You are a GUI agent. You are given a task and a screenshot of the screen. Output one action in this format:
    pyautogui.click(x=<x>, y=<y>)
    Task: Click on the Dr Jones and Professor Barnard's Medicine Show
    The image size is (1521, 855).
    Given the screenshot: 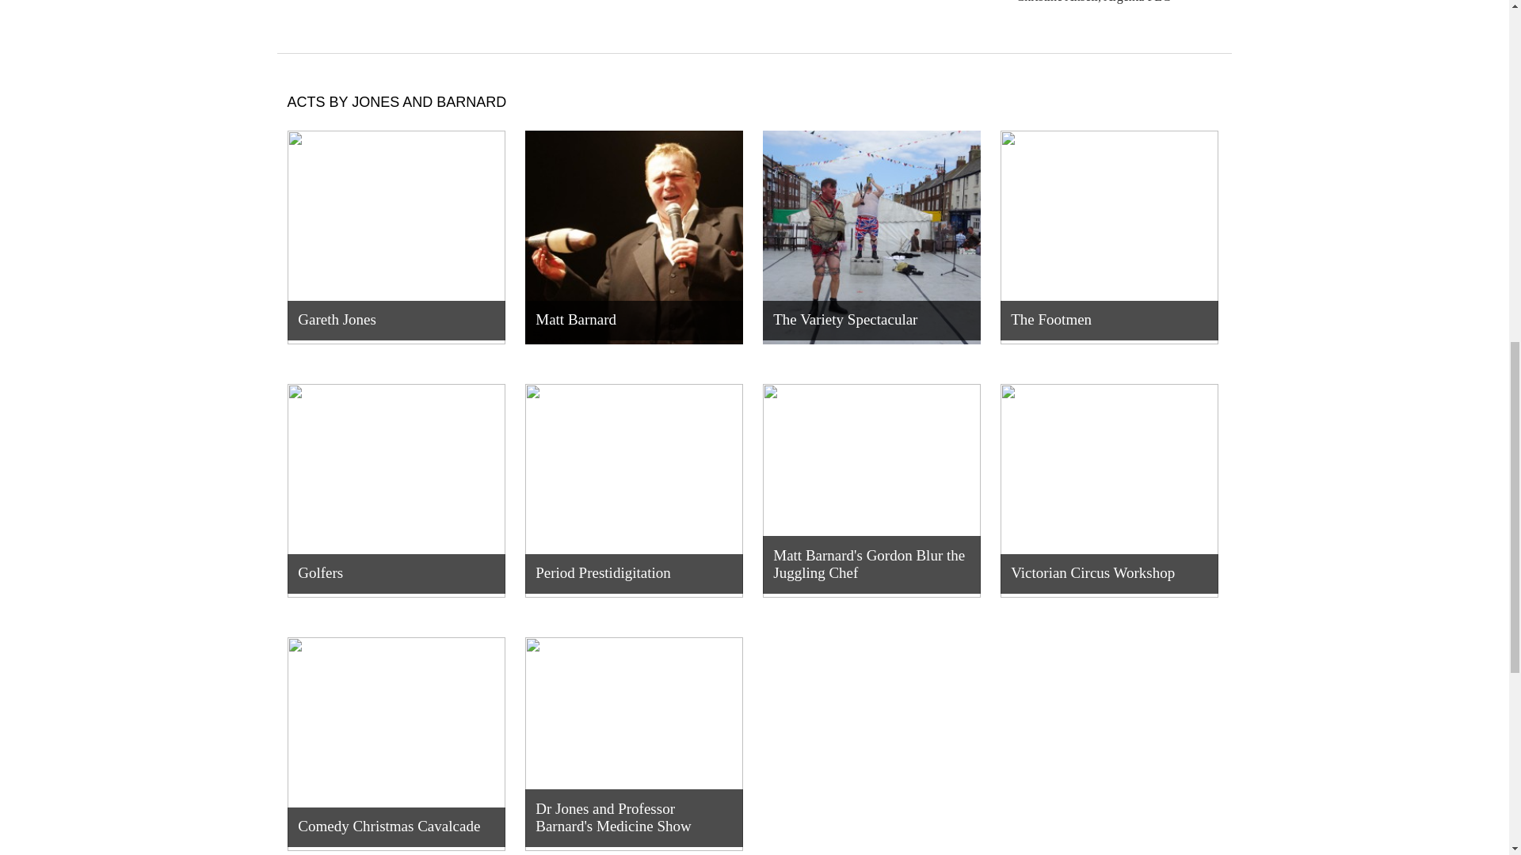 What is the action you would take?
    pyautogui.click(x=633, y=746)
    